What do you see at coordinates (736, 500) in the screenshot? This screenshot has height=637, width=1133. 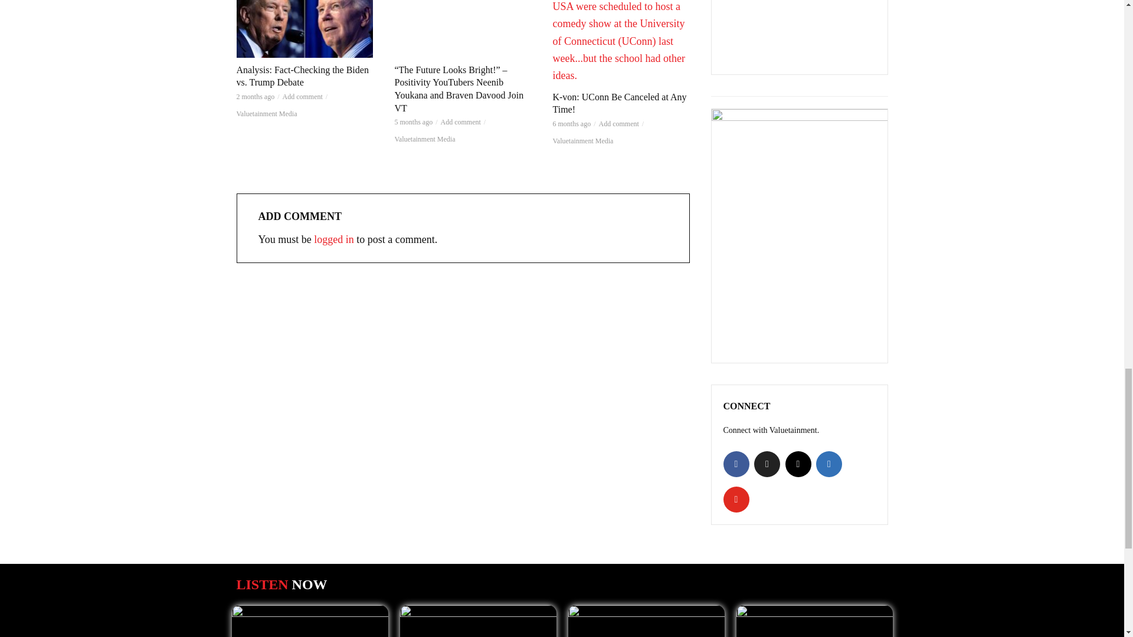 I see `YouTube` at bounding box center [736, 500].